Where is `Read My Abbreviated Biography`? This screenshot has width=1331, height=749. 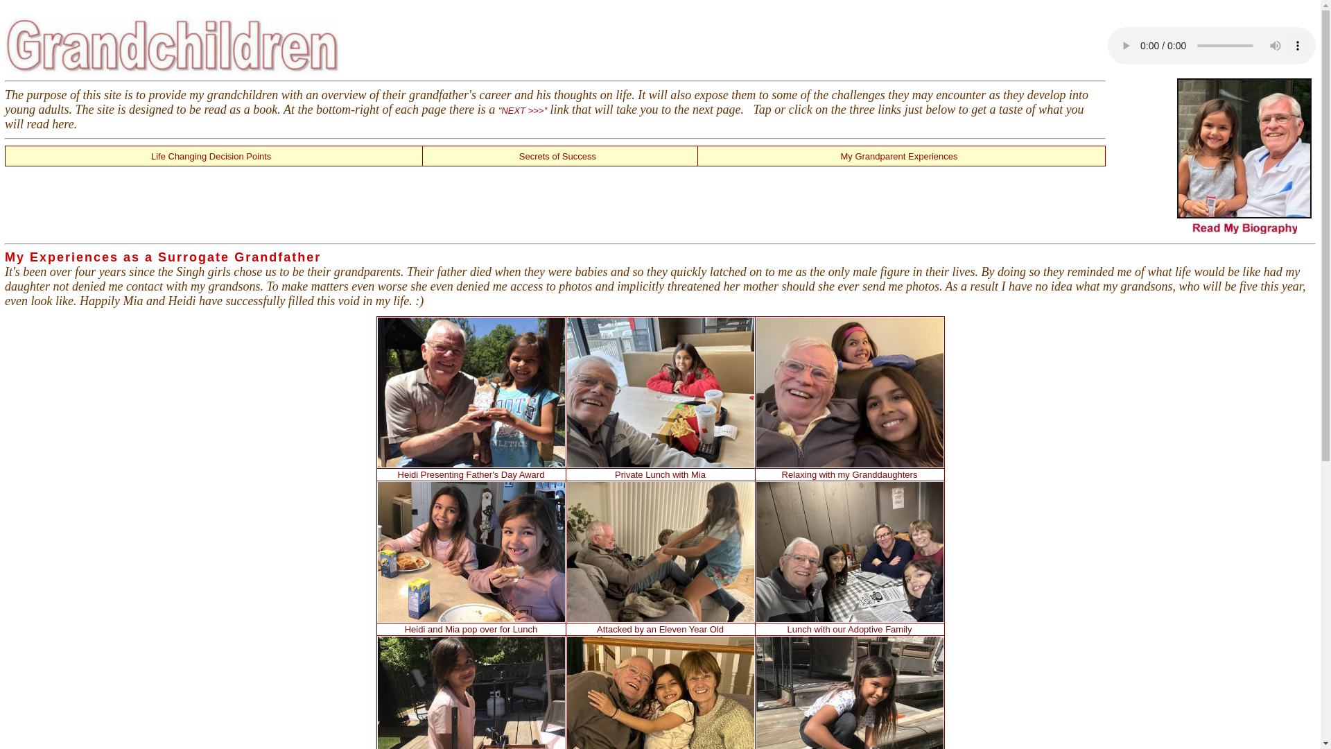 Read My Abbreviated Biography is located at coordinates (1244, 230).